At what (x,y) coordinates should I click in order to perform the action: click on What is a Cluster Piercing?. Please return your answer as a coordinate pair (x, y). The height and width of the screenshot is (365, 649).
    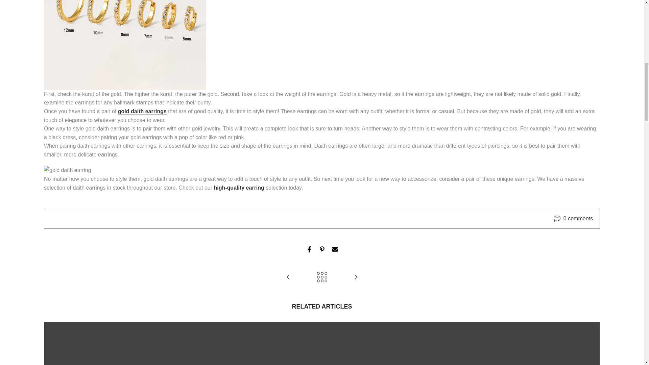
    Looking at the image, I should click on (288, 278).